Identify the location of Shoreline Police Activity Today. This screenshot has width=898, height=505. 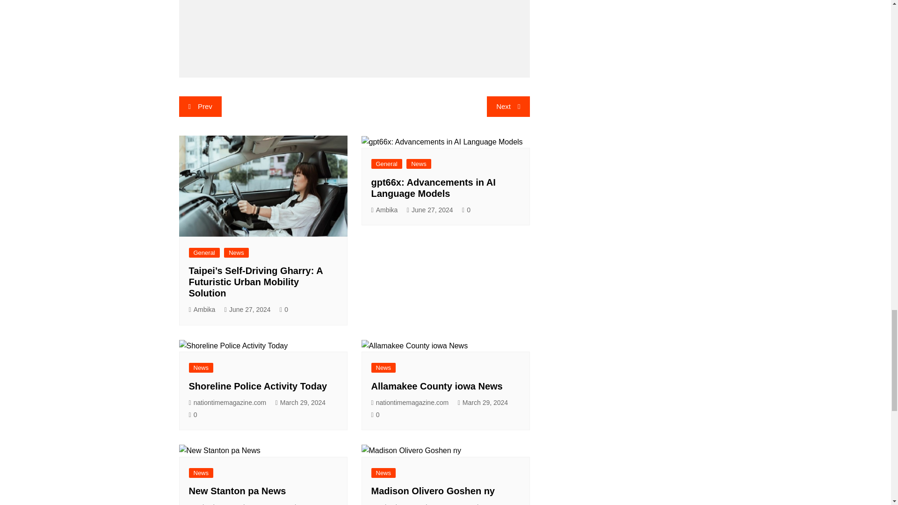
(258, 386).